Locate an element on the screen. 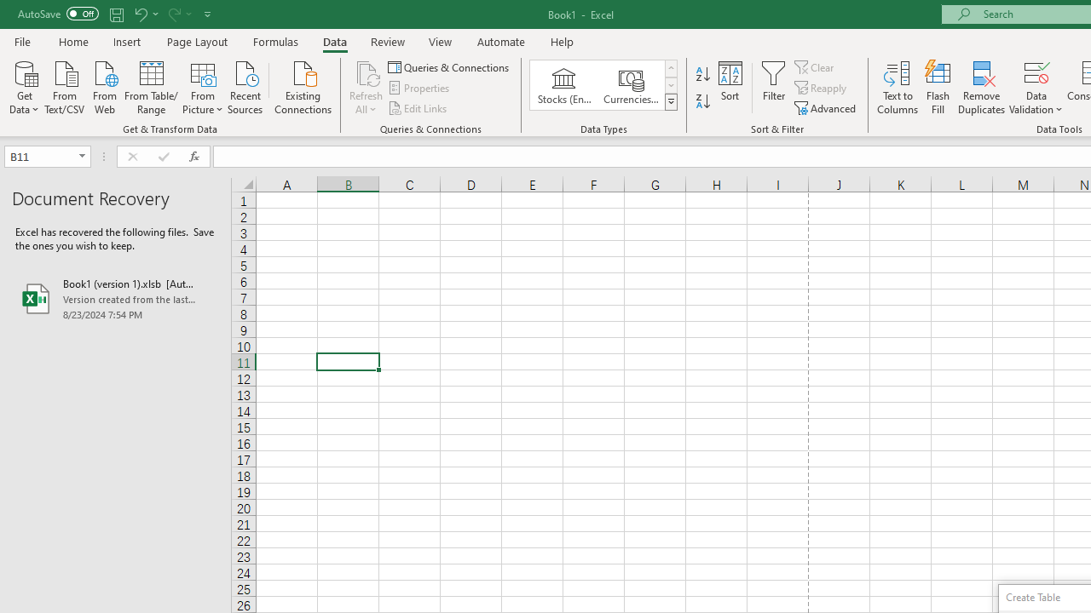 Image resolution: width=1091 pixels, height=613 pixels. Formulas is located at coordinates (275, 41).